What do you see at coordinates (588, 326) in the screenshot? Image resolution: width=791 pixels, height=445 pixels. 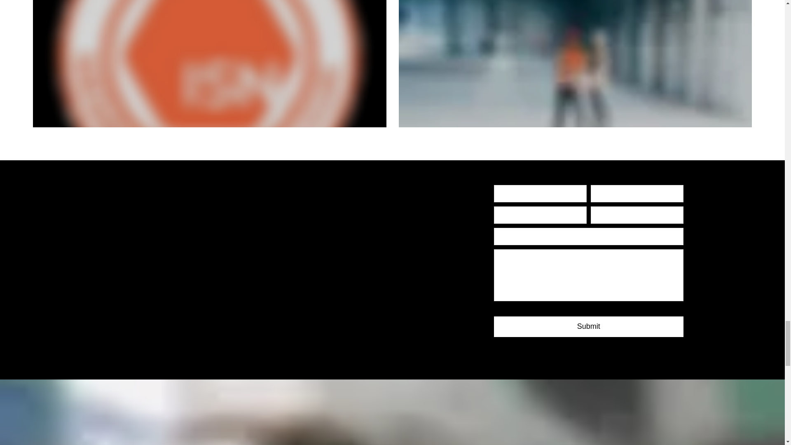 I see `Submit` at bounding box center [588, 326].